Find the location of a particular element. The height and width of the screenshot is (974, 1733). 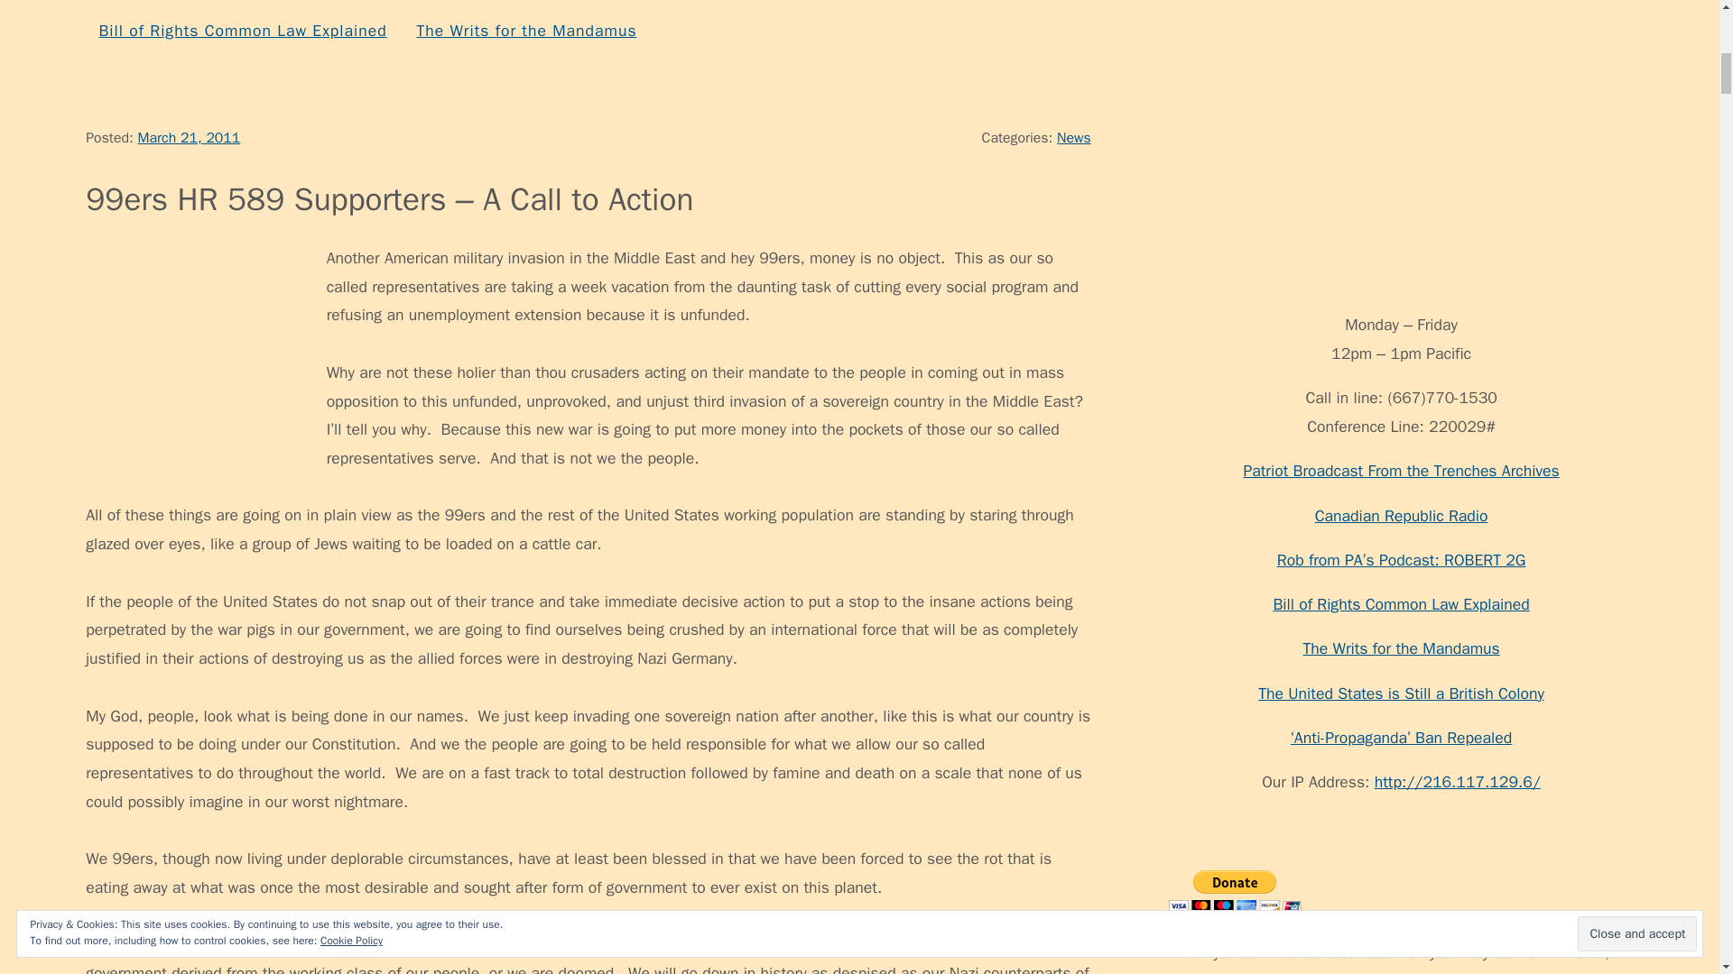

March 21, 2011 is located at coordinates (188, 137).